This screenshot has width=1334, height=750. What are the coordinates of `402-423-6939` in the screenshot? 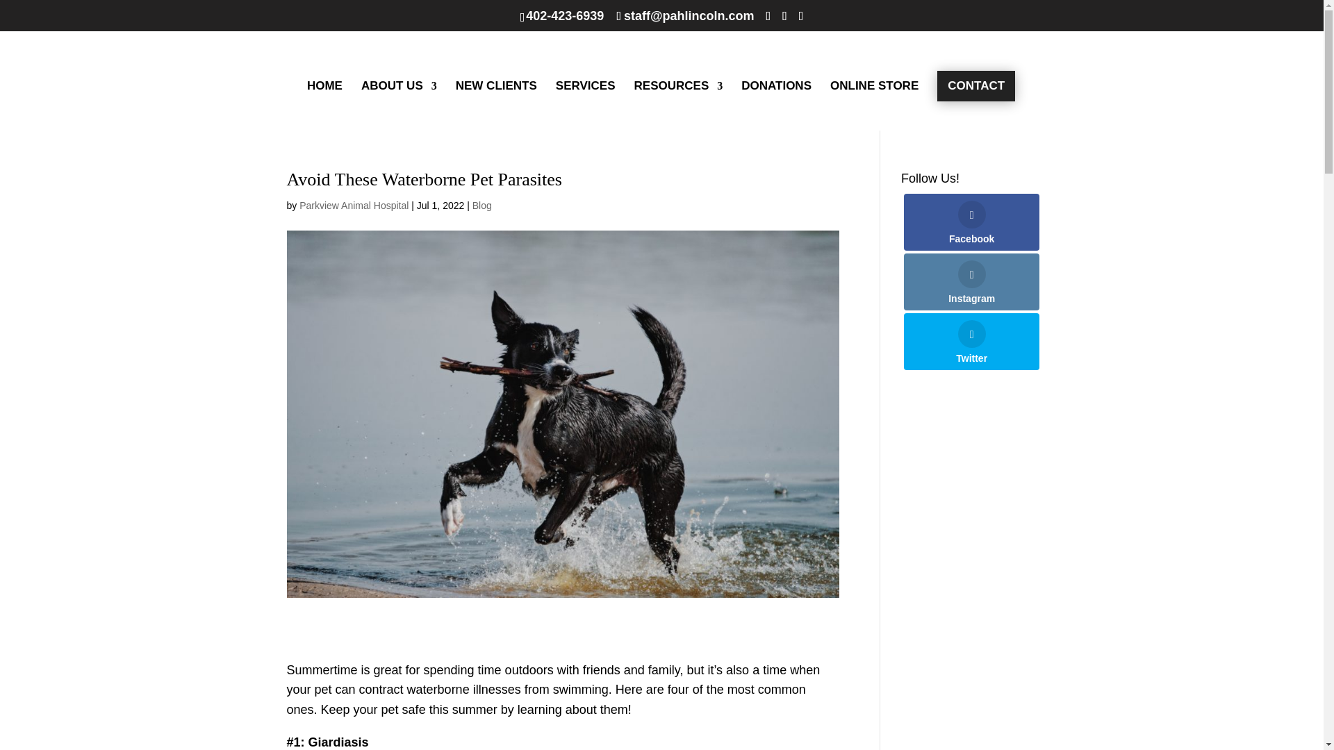 It's located at (564, 15).